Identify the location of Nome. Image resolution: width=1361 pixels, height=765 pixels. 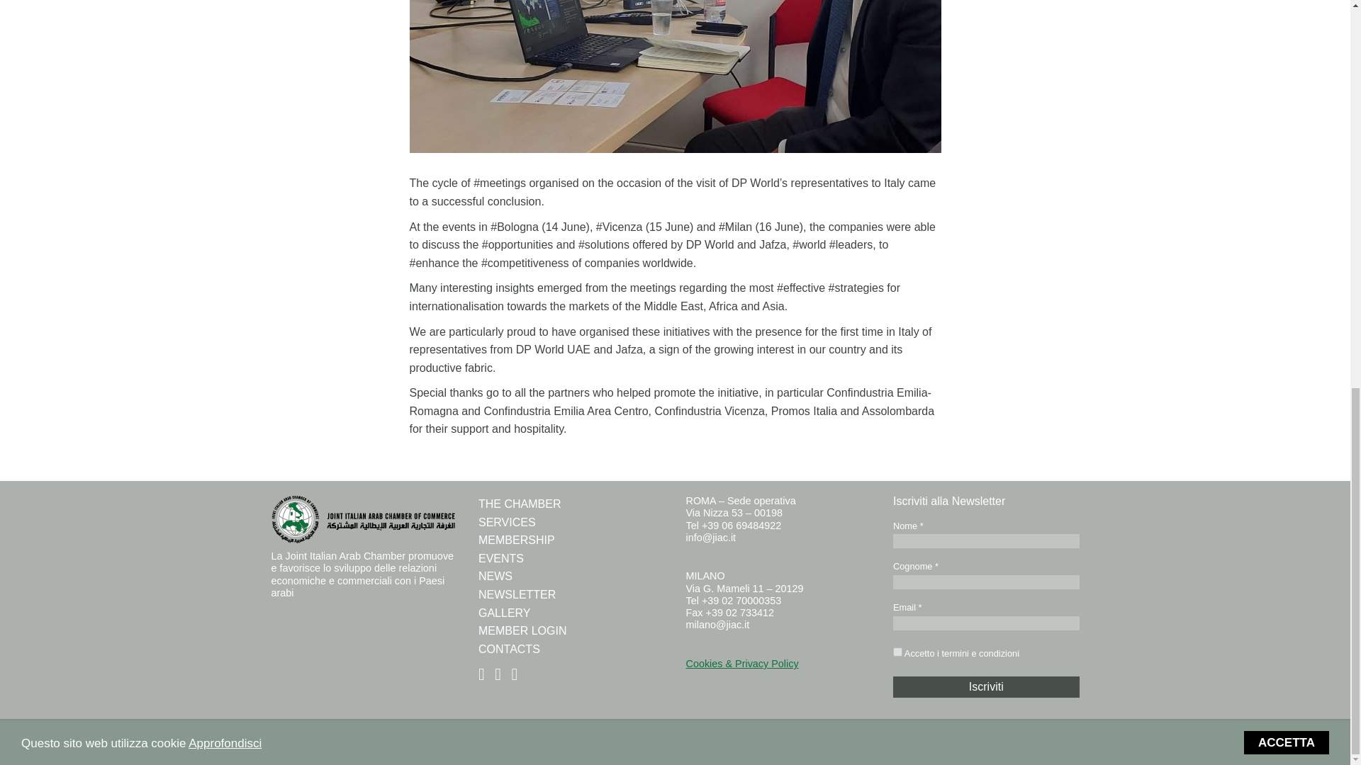
(985, 541).